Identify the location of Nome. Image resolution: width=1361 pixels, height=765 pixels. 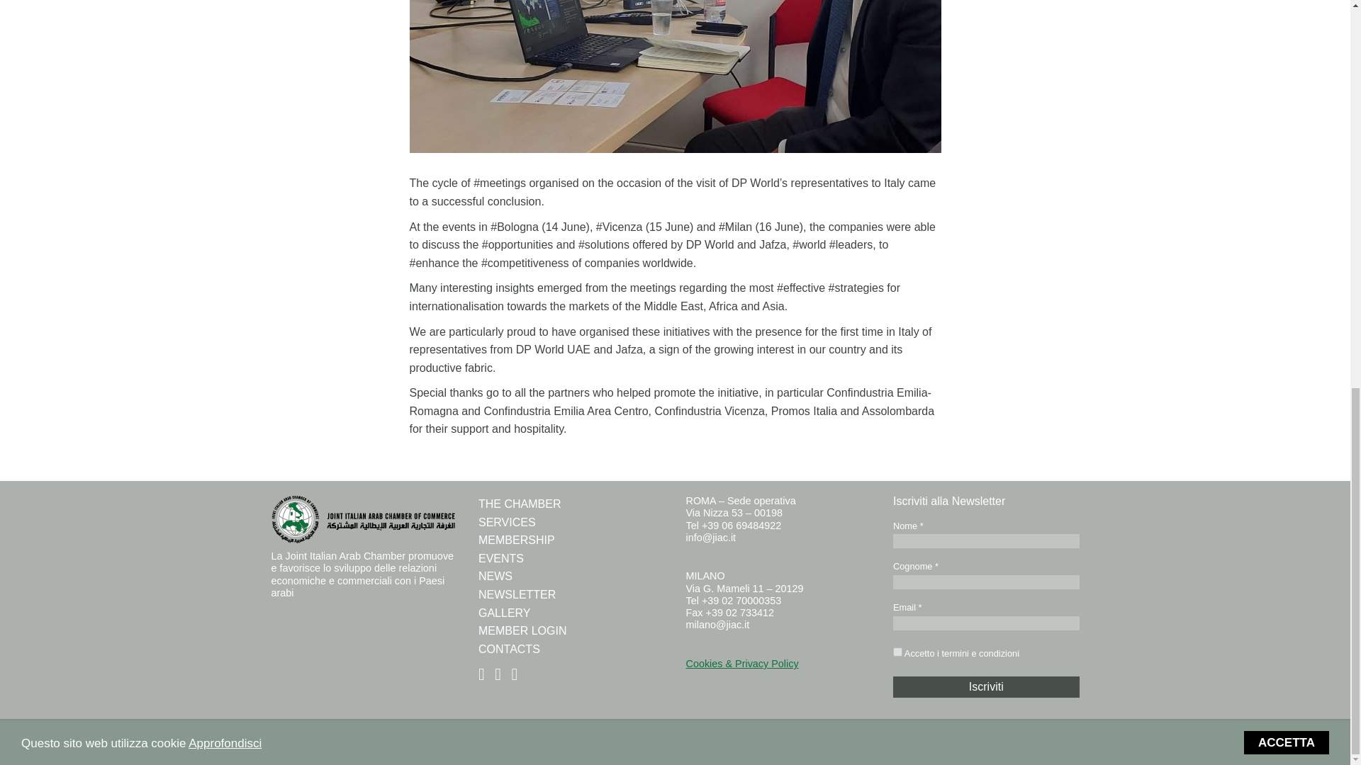
(985, 541).